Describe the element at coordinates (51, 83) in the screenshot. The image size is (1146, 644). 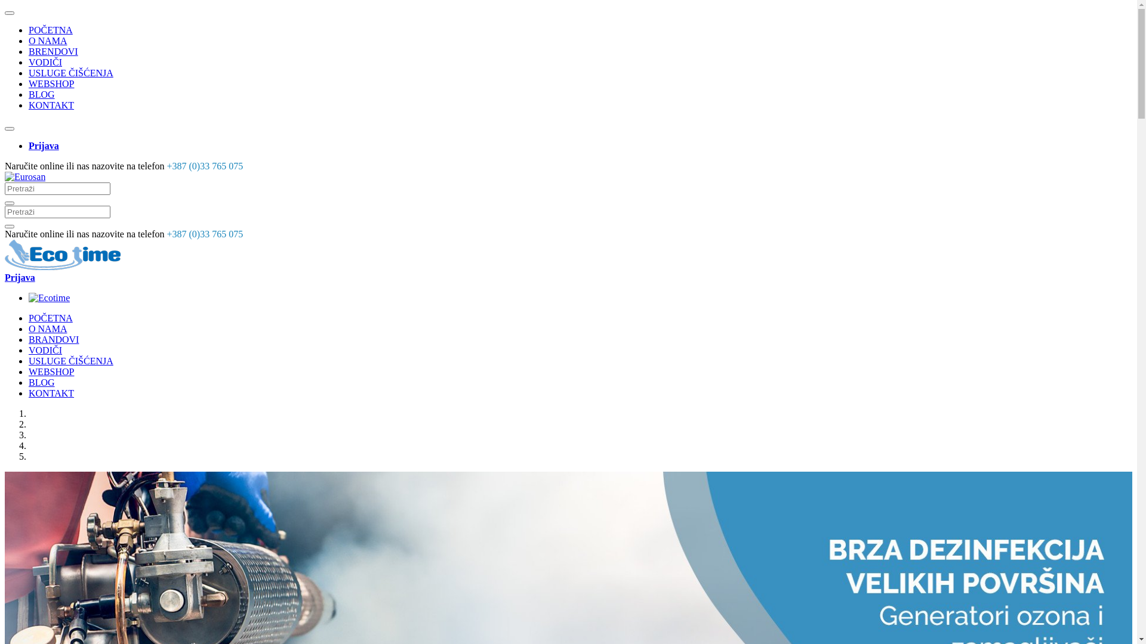
I see `WEBSHOP` at that location.